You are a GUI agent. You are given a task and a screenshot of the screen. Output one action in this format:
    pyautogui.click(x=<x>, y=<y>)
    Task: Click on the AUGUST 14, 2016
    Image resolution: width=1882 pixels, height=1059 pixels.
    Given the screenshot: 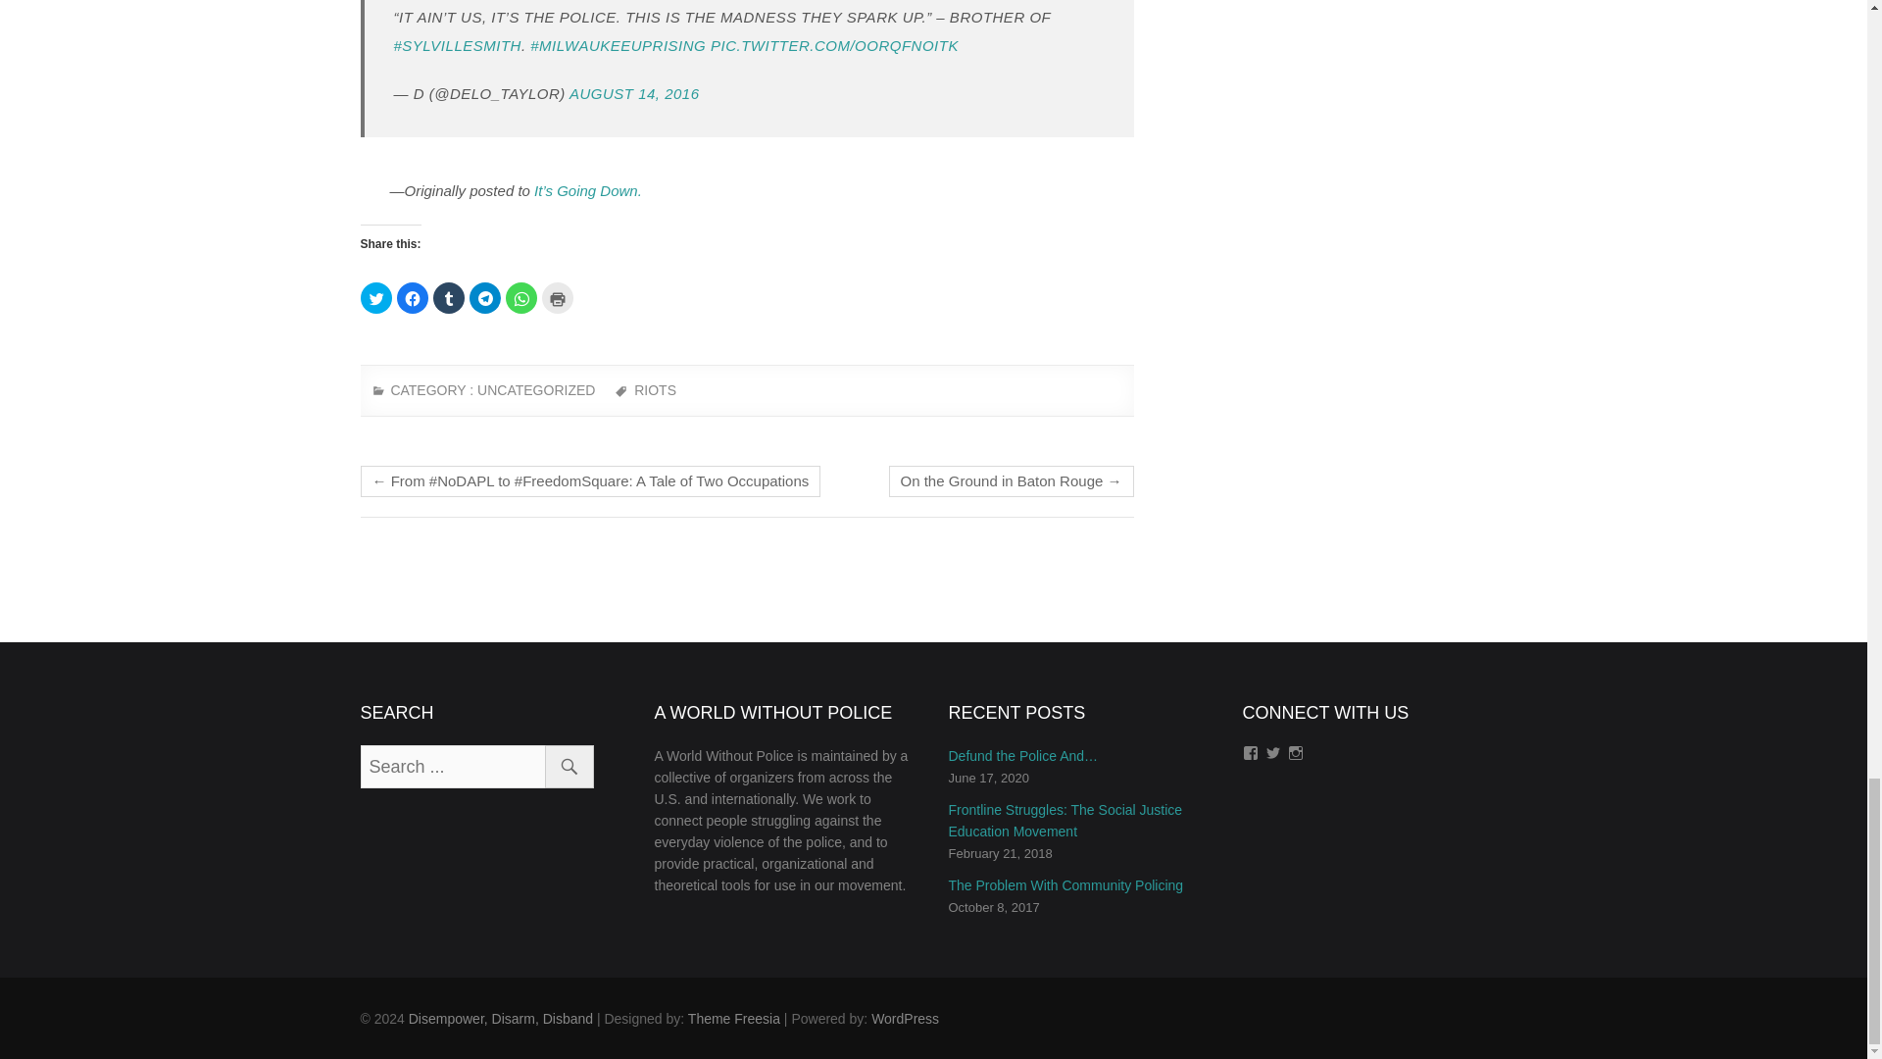 What is the action you would take?
    pyautogui.click(x=635, y=93)
    